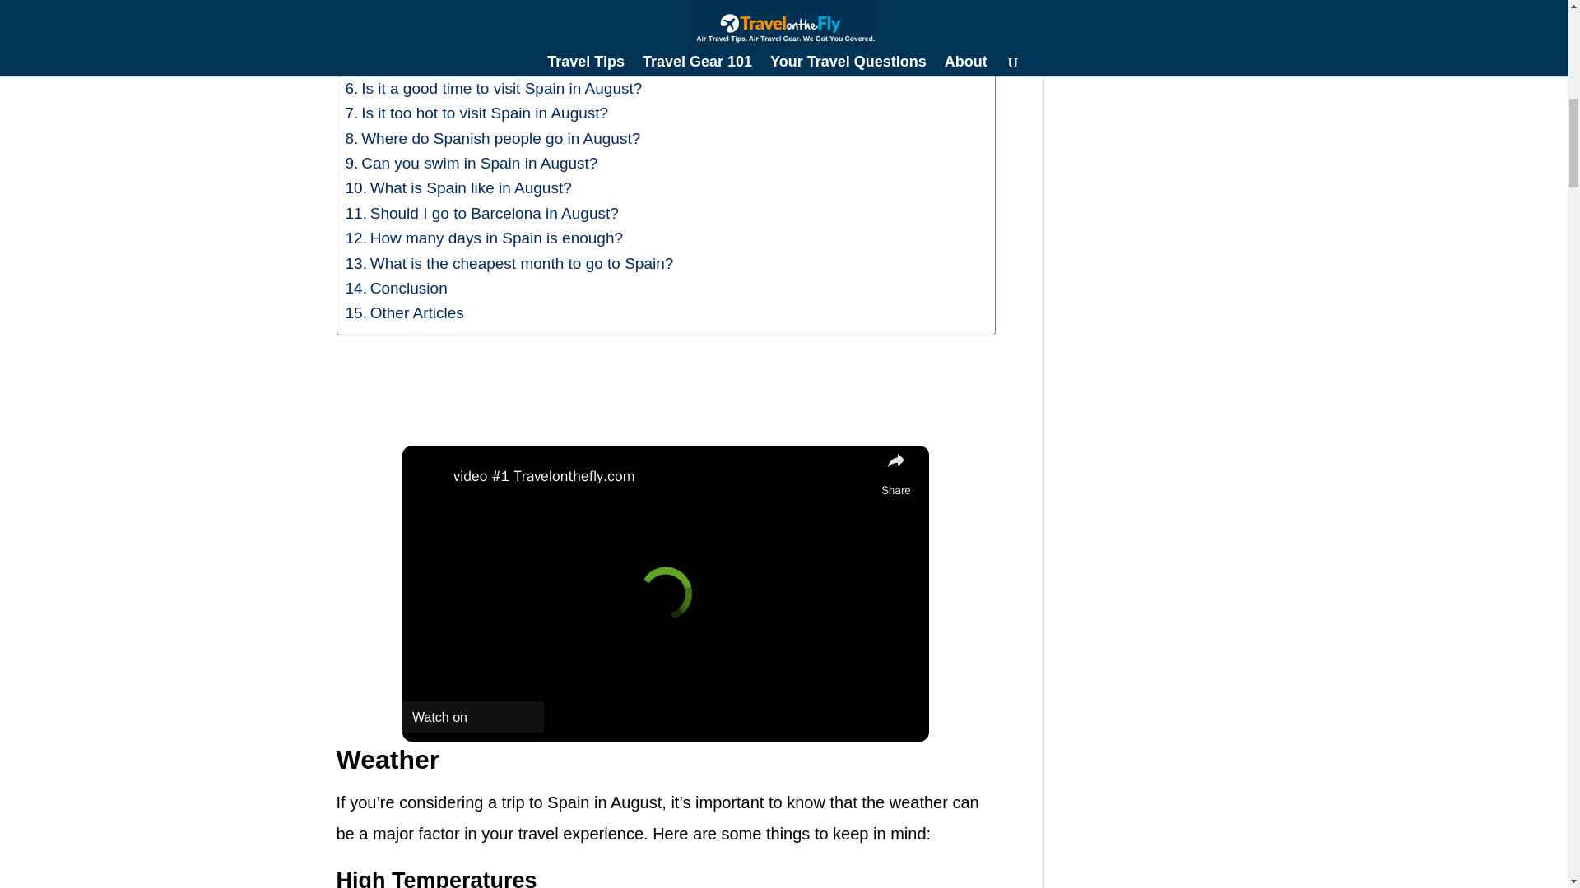 Image resolution: width=1580 pixels, height=888 pixels. What do you see at coordinates (510, 263) in the screenshot?
I see `What is the cheapest month to go to Spain?` at bounding box center [510, 263].